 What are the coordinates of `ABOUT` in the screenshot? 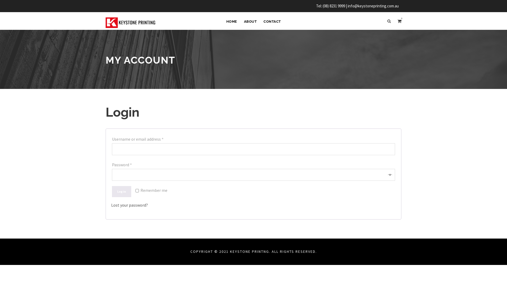 It's located at (250, 24).